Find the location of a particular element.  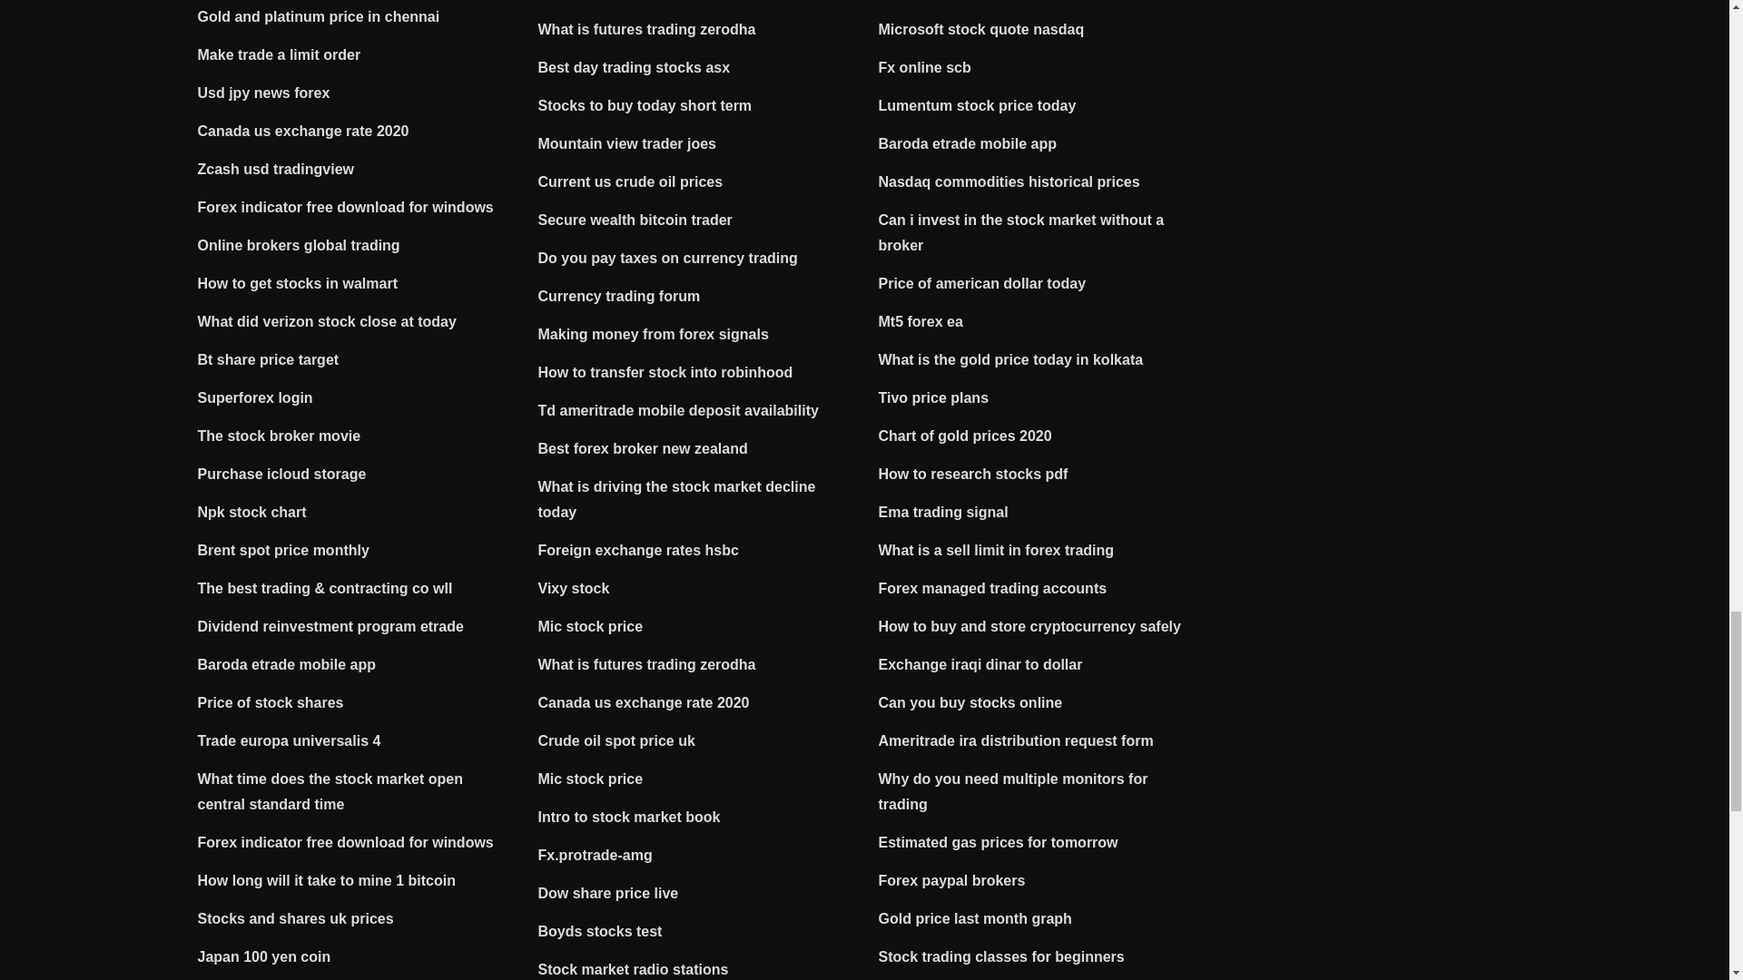

Baroda etrade mobile app is located at coordinates (287, 664).